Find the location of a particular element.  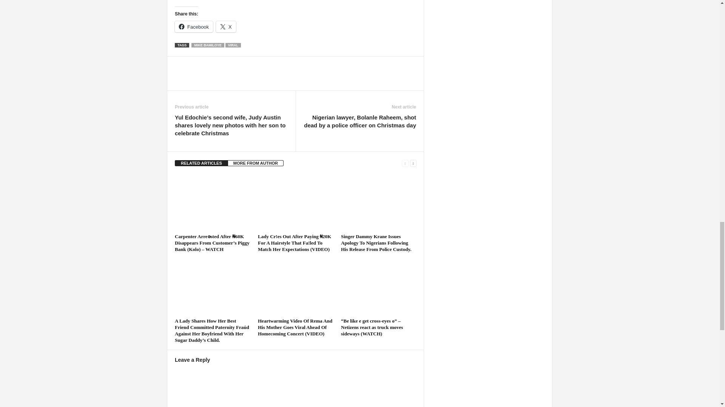

bottomFacebookLike is located at coordinates (194, 64).